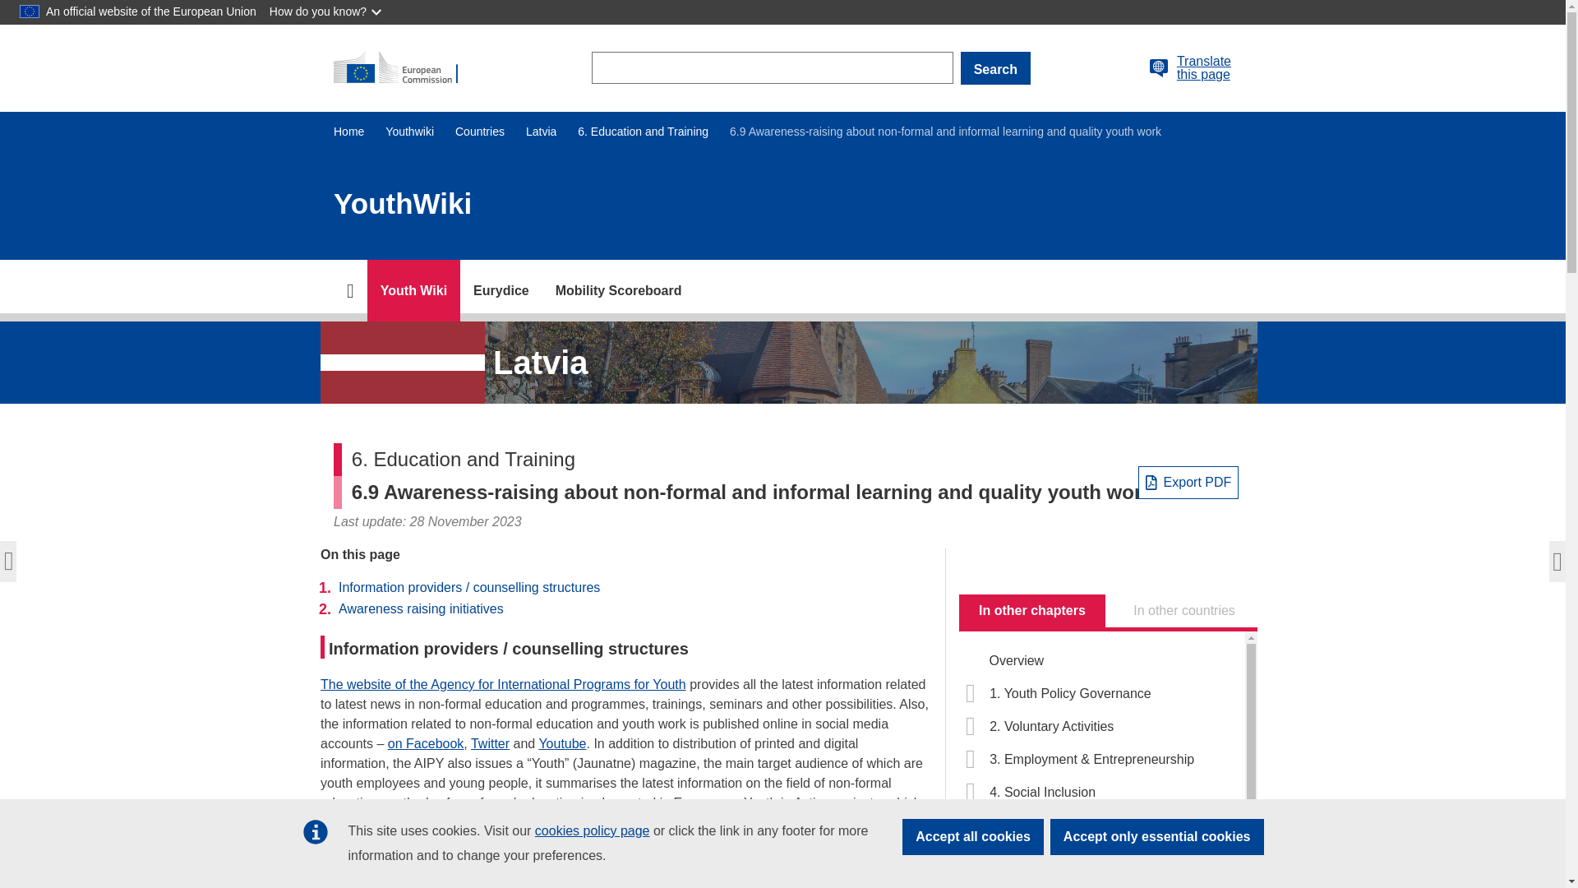  What do you see at coordinates (643, 132) in the screenshot?
I see `6. Education and Training` at bounding box center [643, 132].